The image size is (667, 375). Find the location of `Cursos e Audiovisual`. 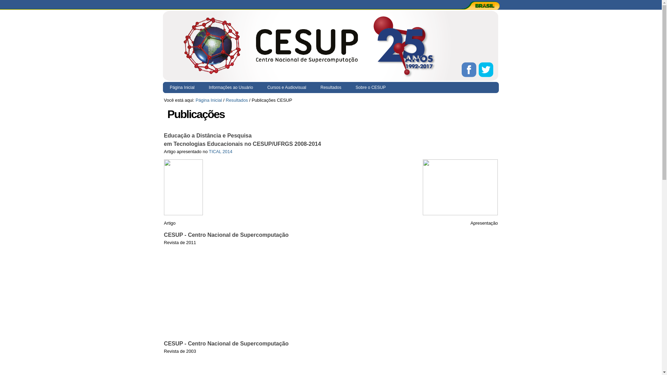

Cursos e Audiovisual is located at coordinates (287, 87).